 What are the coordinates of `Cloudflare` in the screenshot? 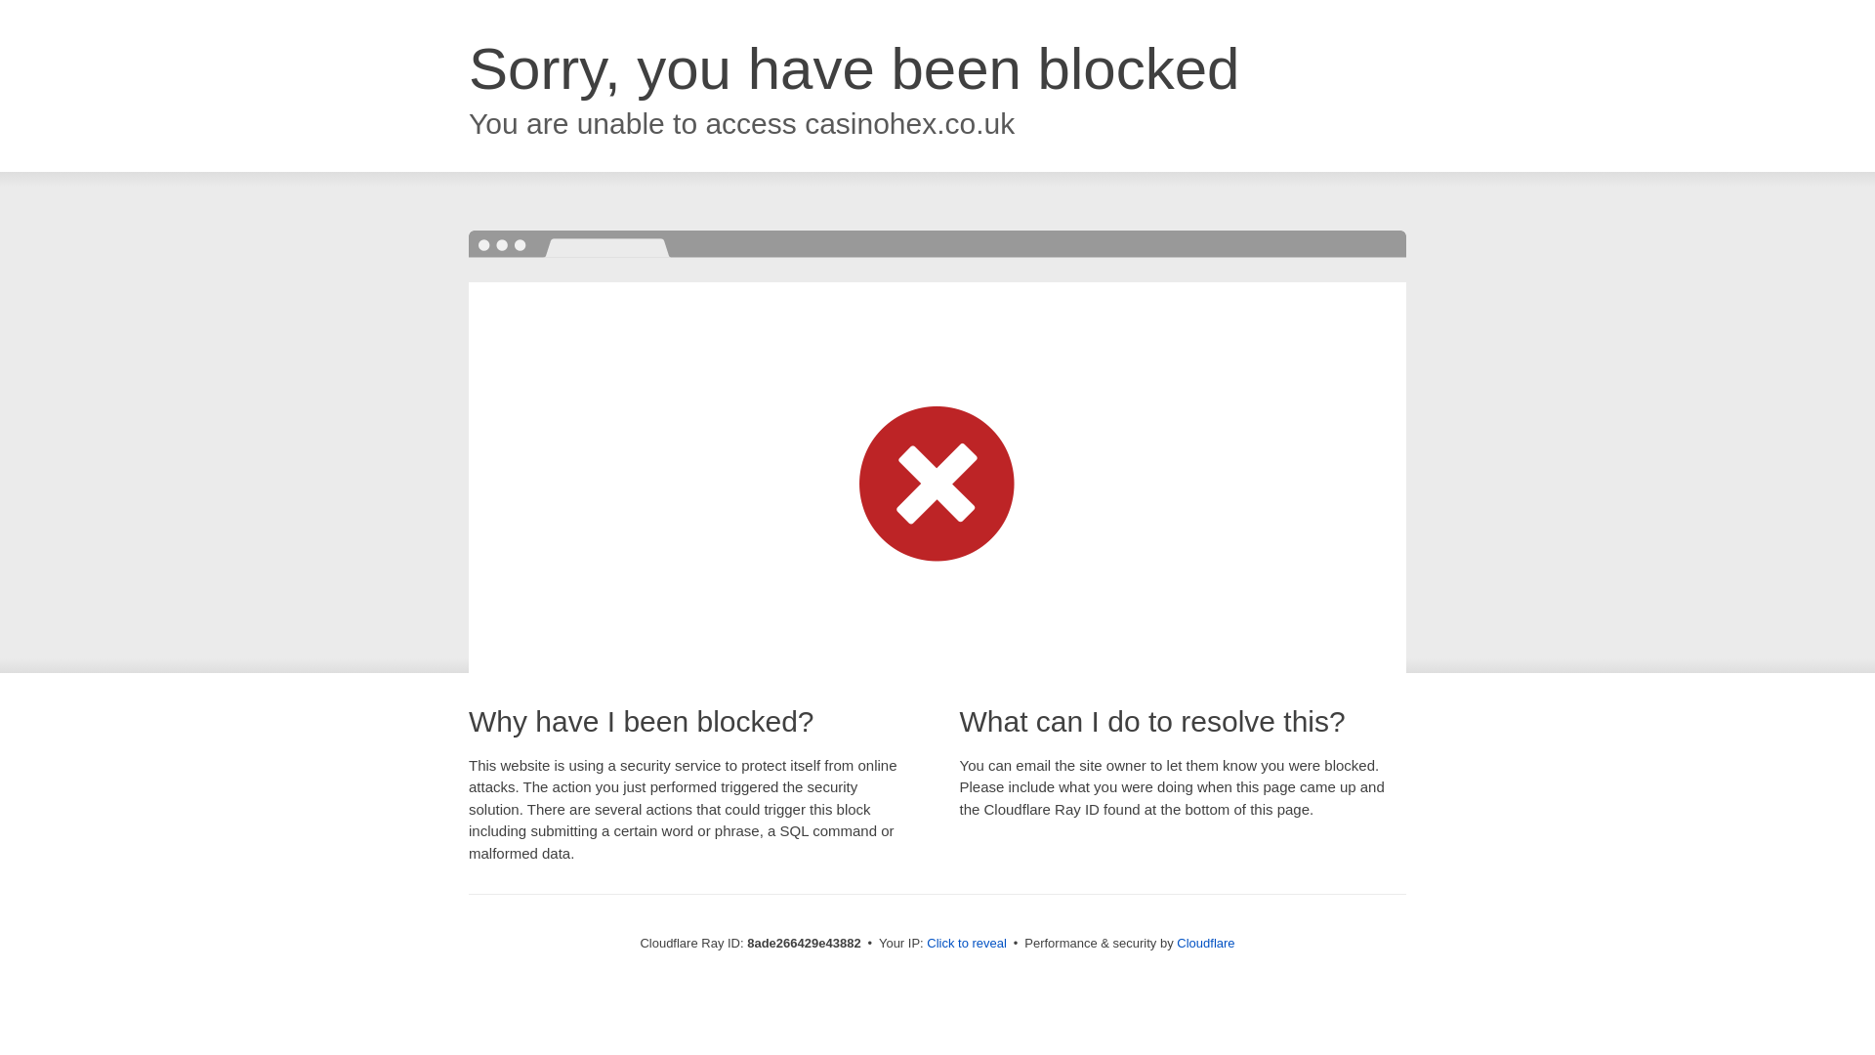 It's located at (1205, 943).